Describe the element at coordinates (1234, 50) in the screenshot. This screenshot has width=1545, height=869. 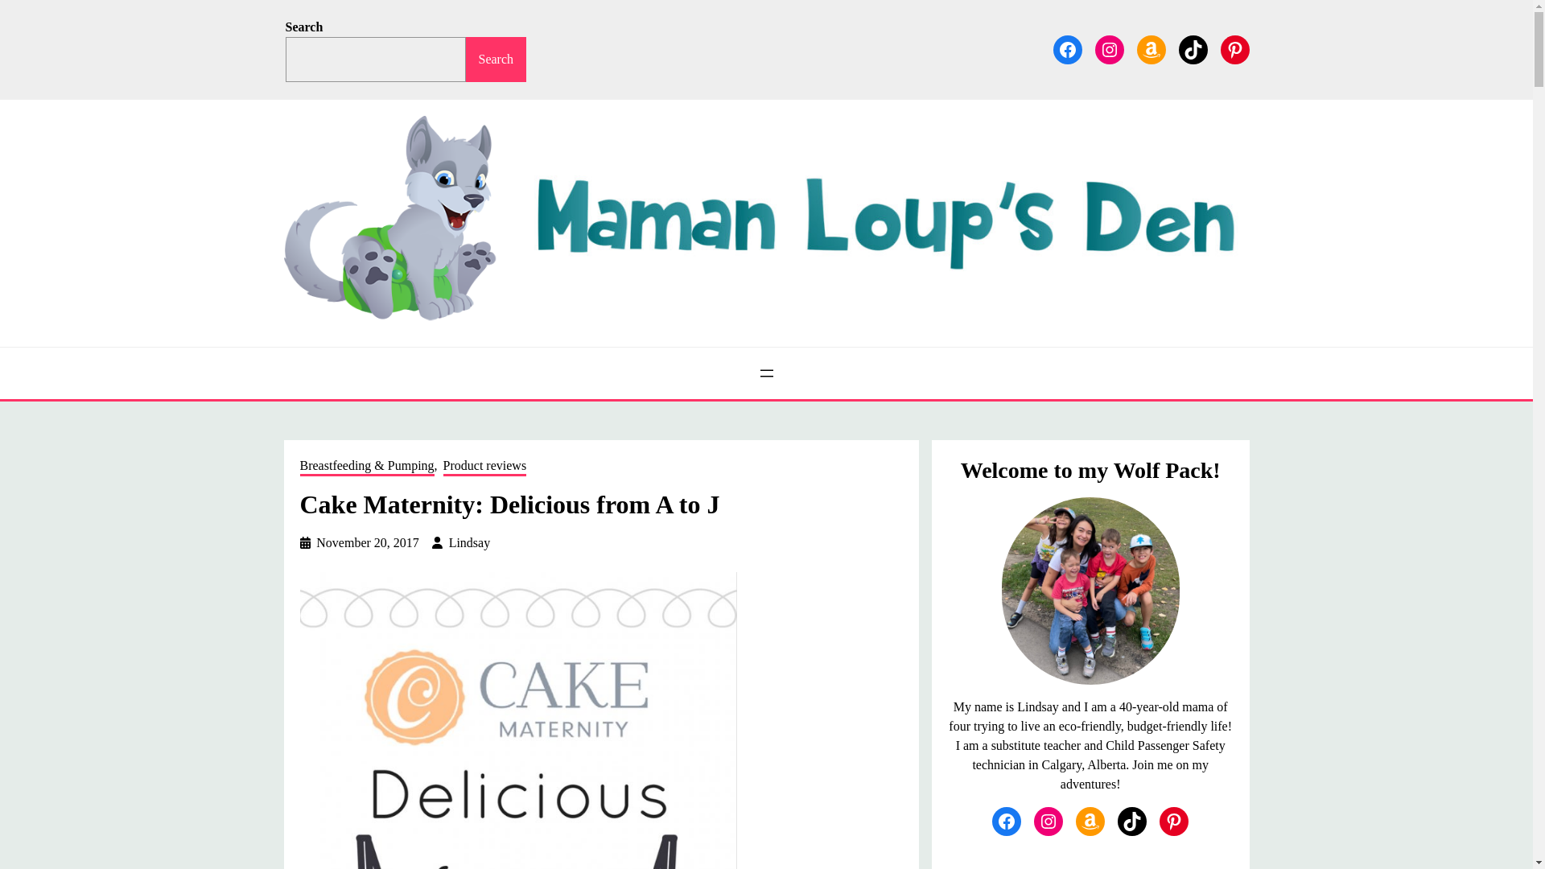
I see `Pinterest` at that location.